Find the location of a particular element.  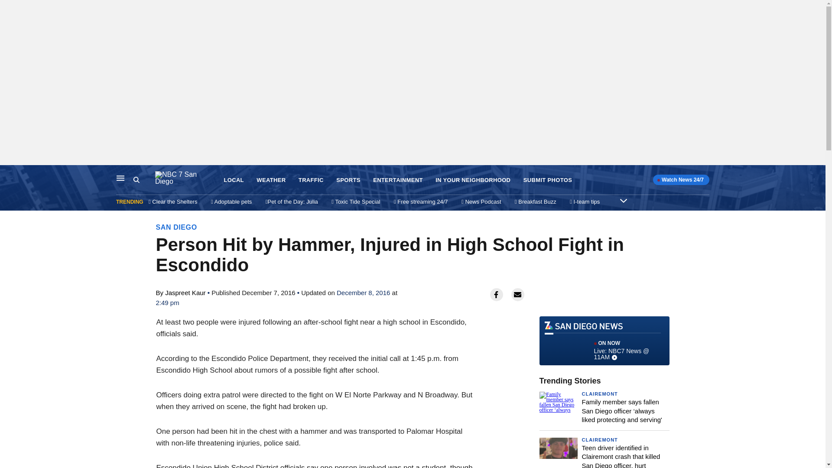

SAN DIEGO is located at coordinates (177, 227).